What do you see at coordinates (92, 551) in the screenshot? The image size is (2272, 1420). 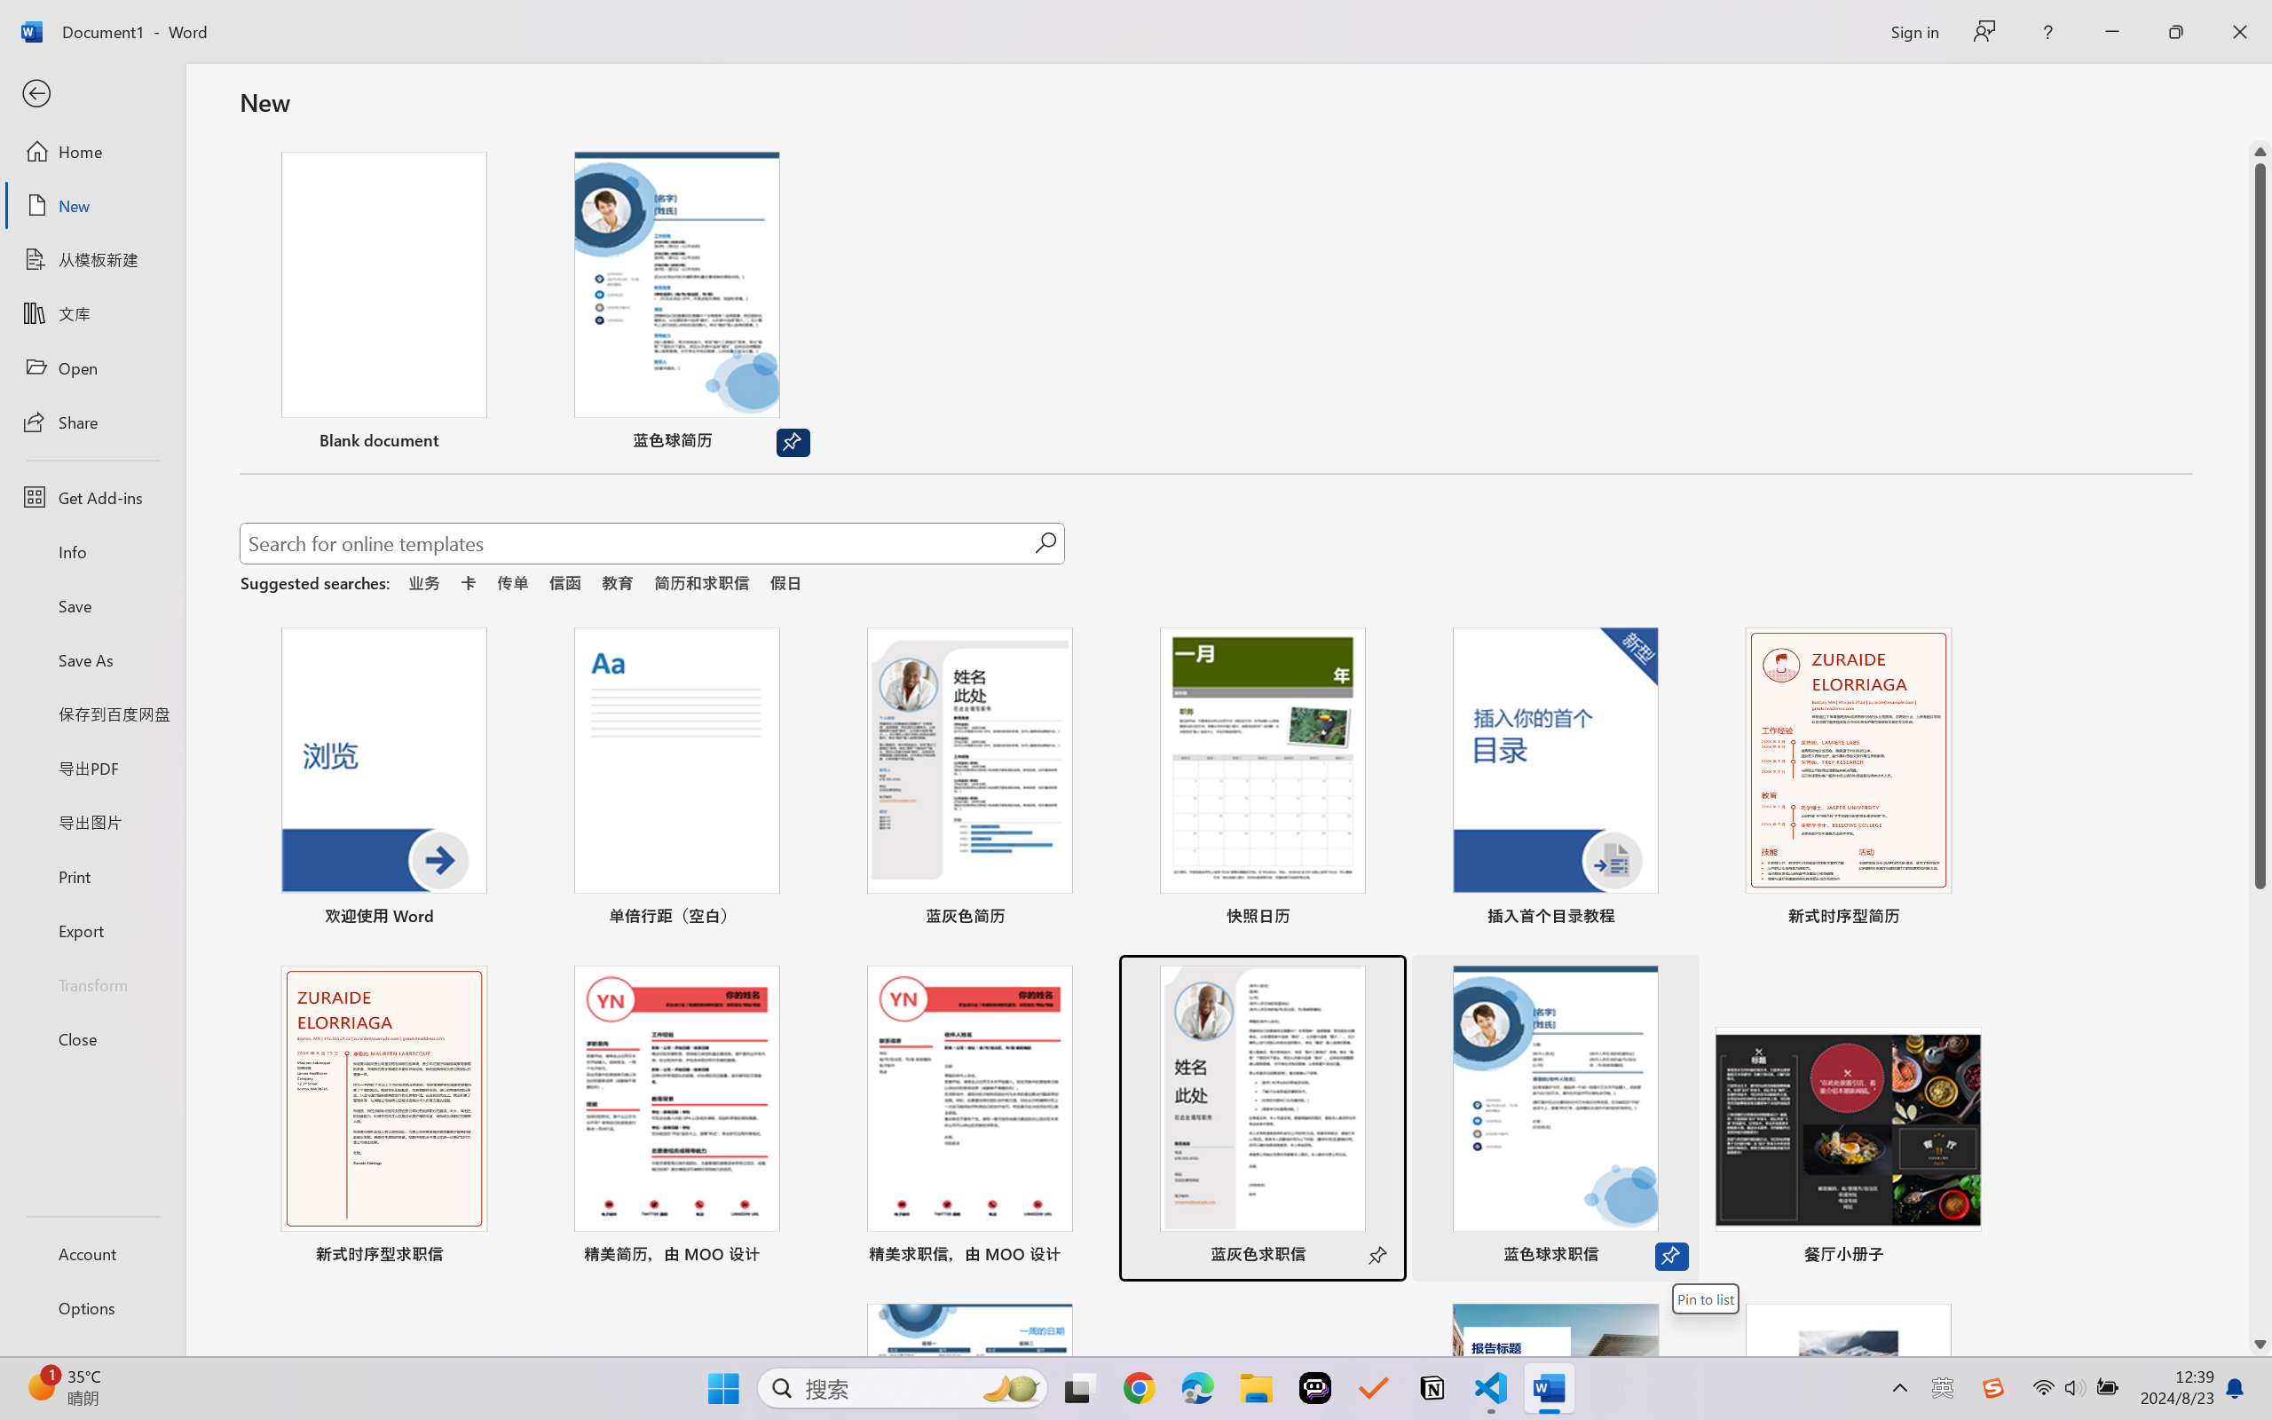 I see `Info` at bounding box center [92, 551].